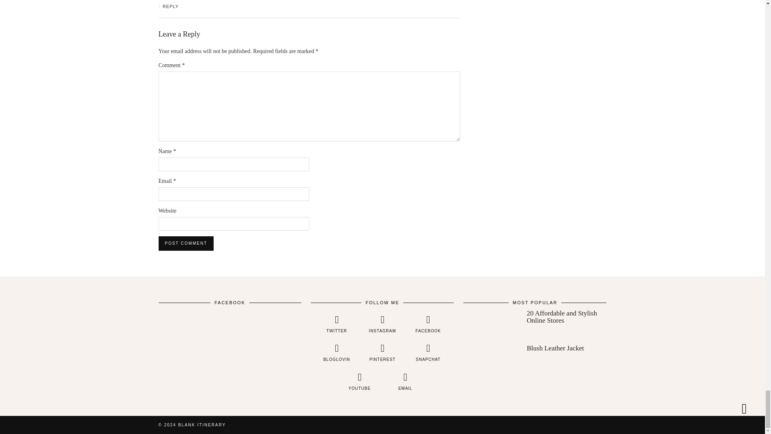 This screenshot has width=771, height=434. What do you see at coordinates (382, 353) in the screenshot?
I see `pinterest` at bounding box center [382, 353].